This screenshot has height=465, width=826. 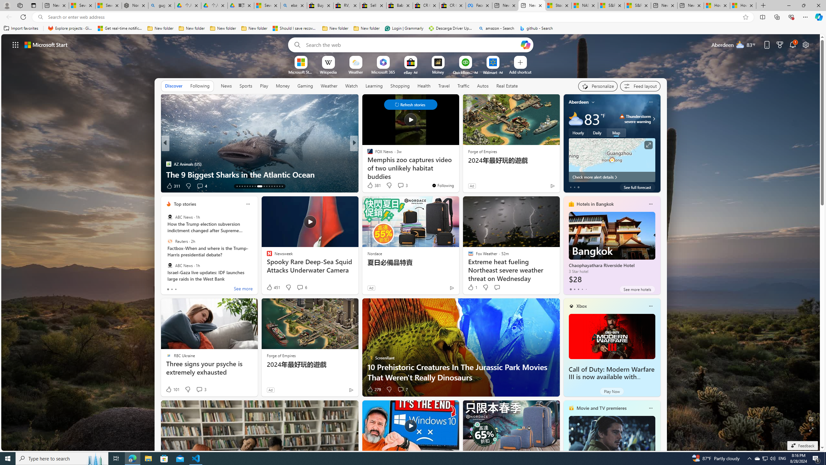 I want to click on AutomationID: tab-21, so click(x=257, y=186).